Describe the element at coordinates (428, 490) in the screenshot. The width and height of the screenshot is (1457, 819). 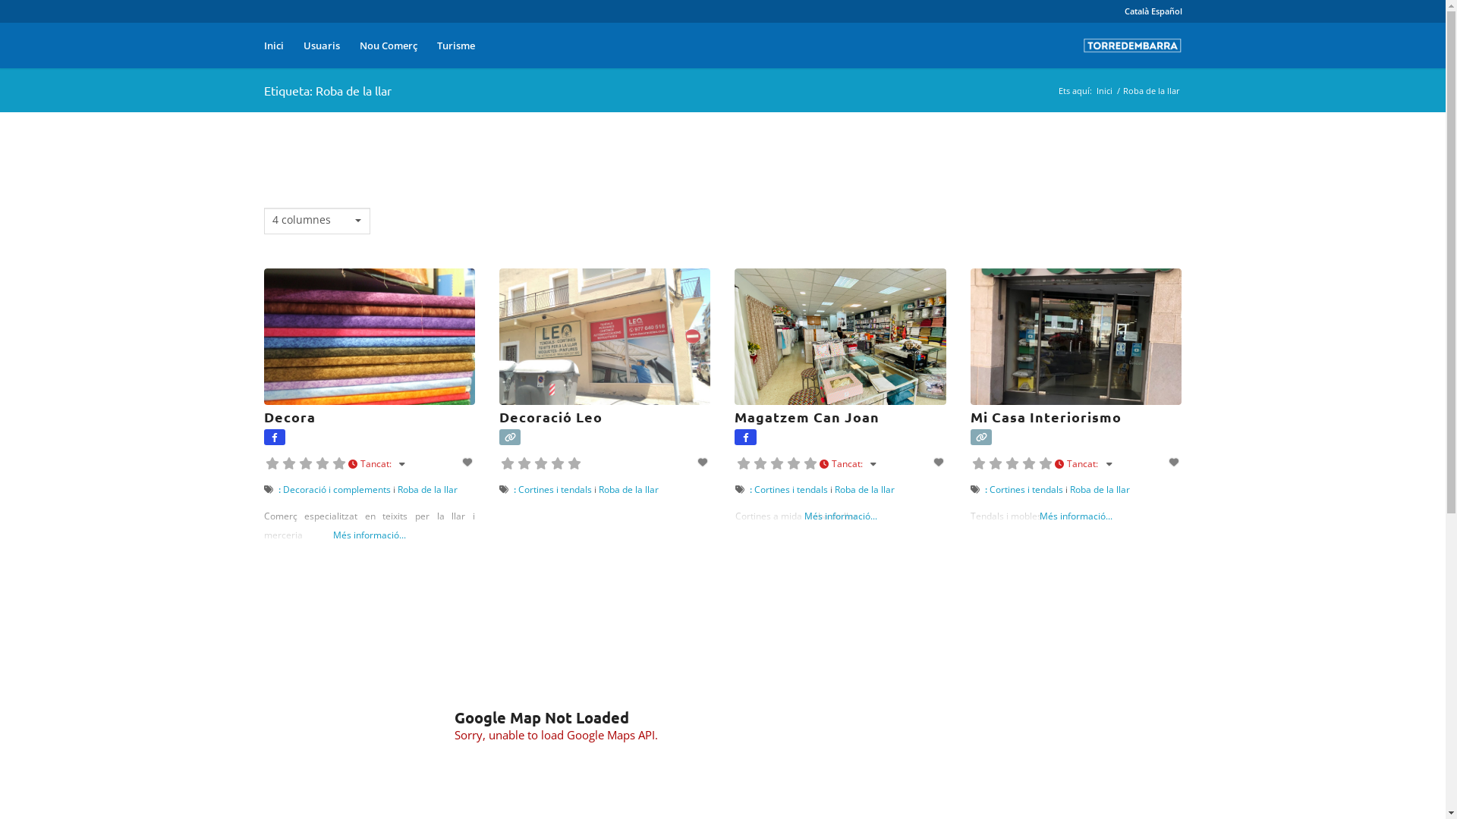
I see `Roba de la llar` at that location.